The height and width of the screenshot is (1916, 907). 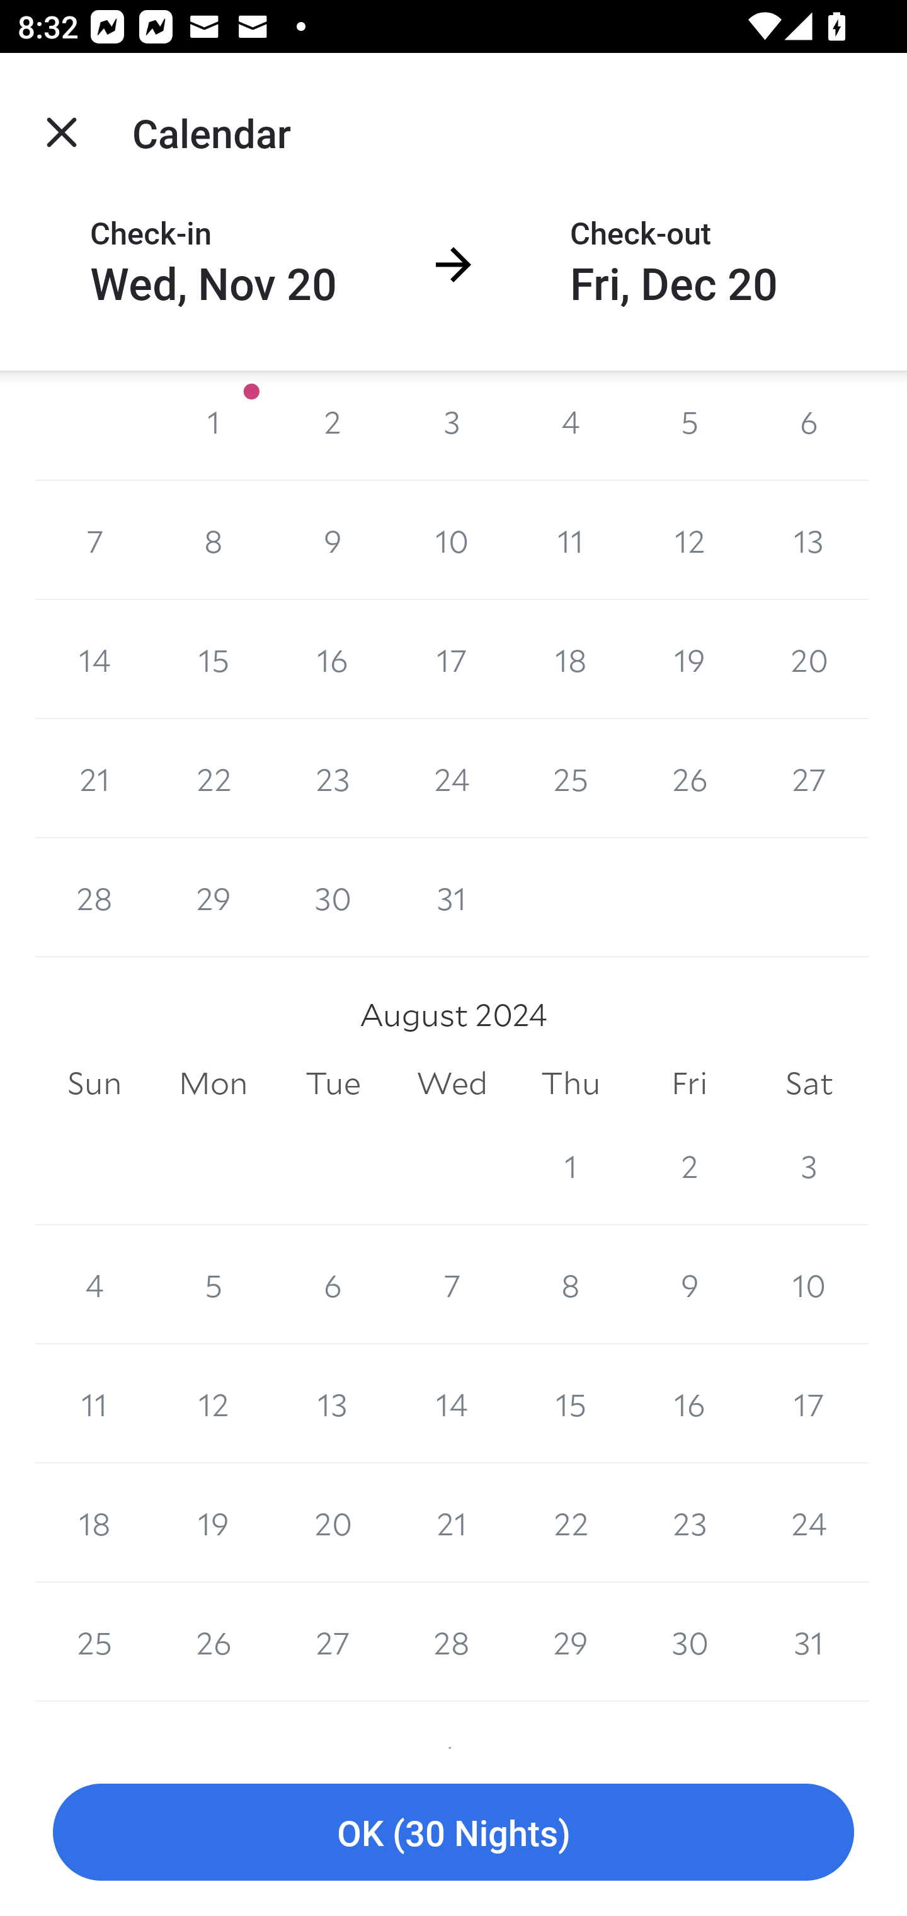 I want to click on 22 22 July 2024, so click(x=213, y=779).